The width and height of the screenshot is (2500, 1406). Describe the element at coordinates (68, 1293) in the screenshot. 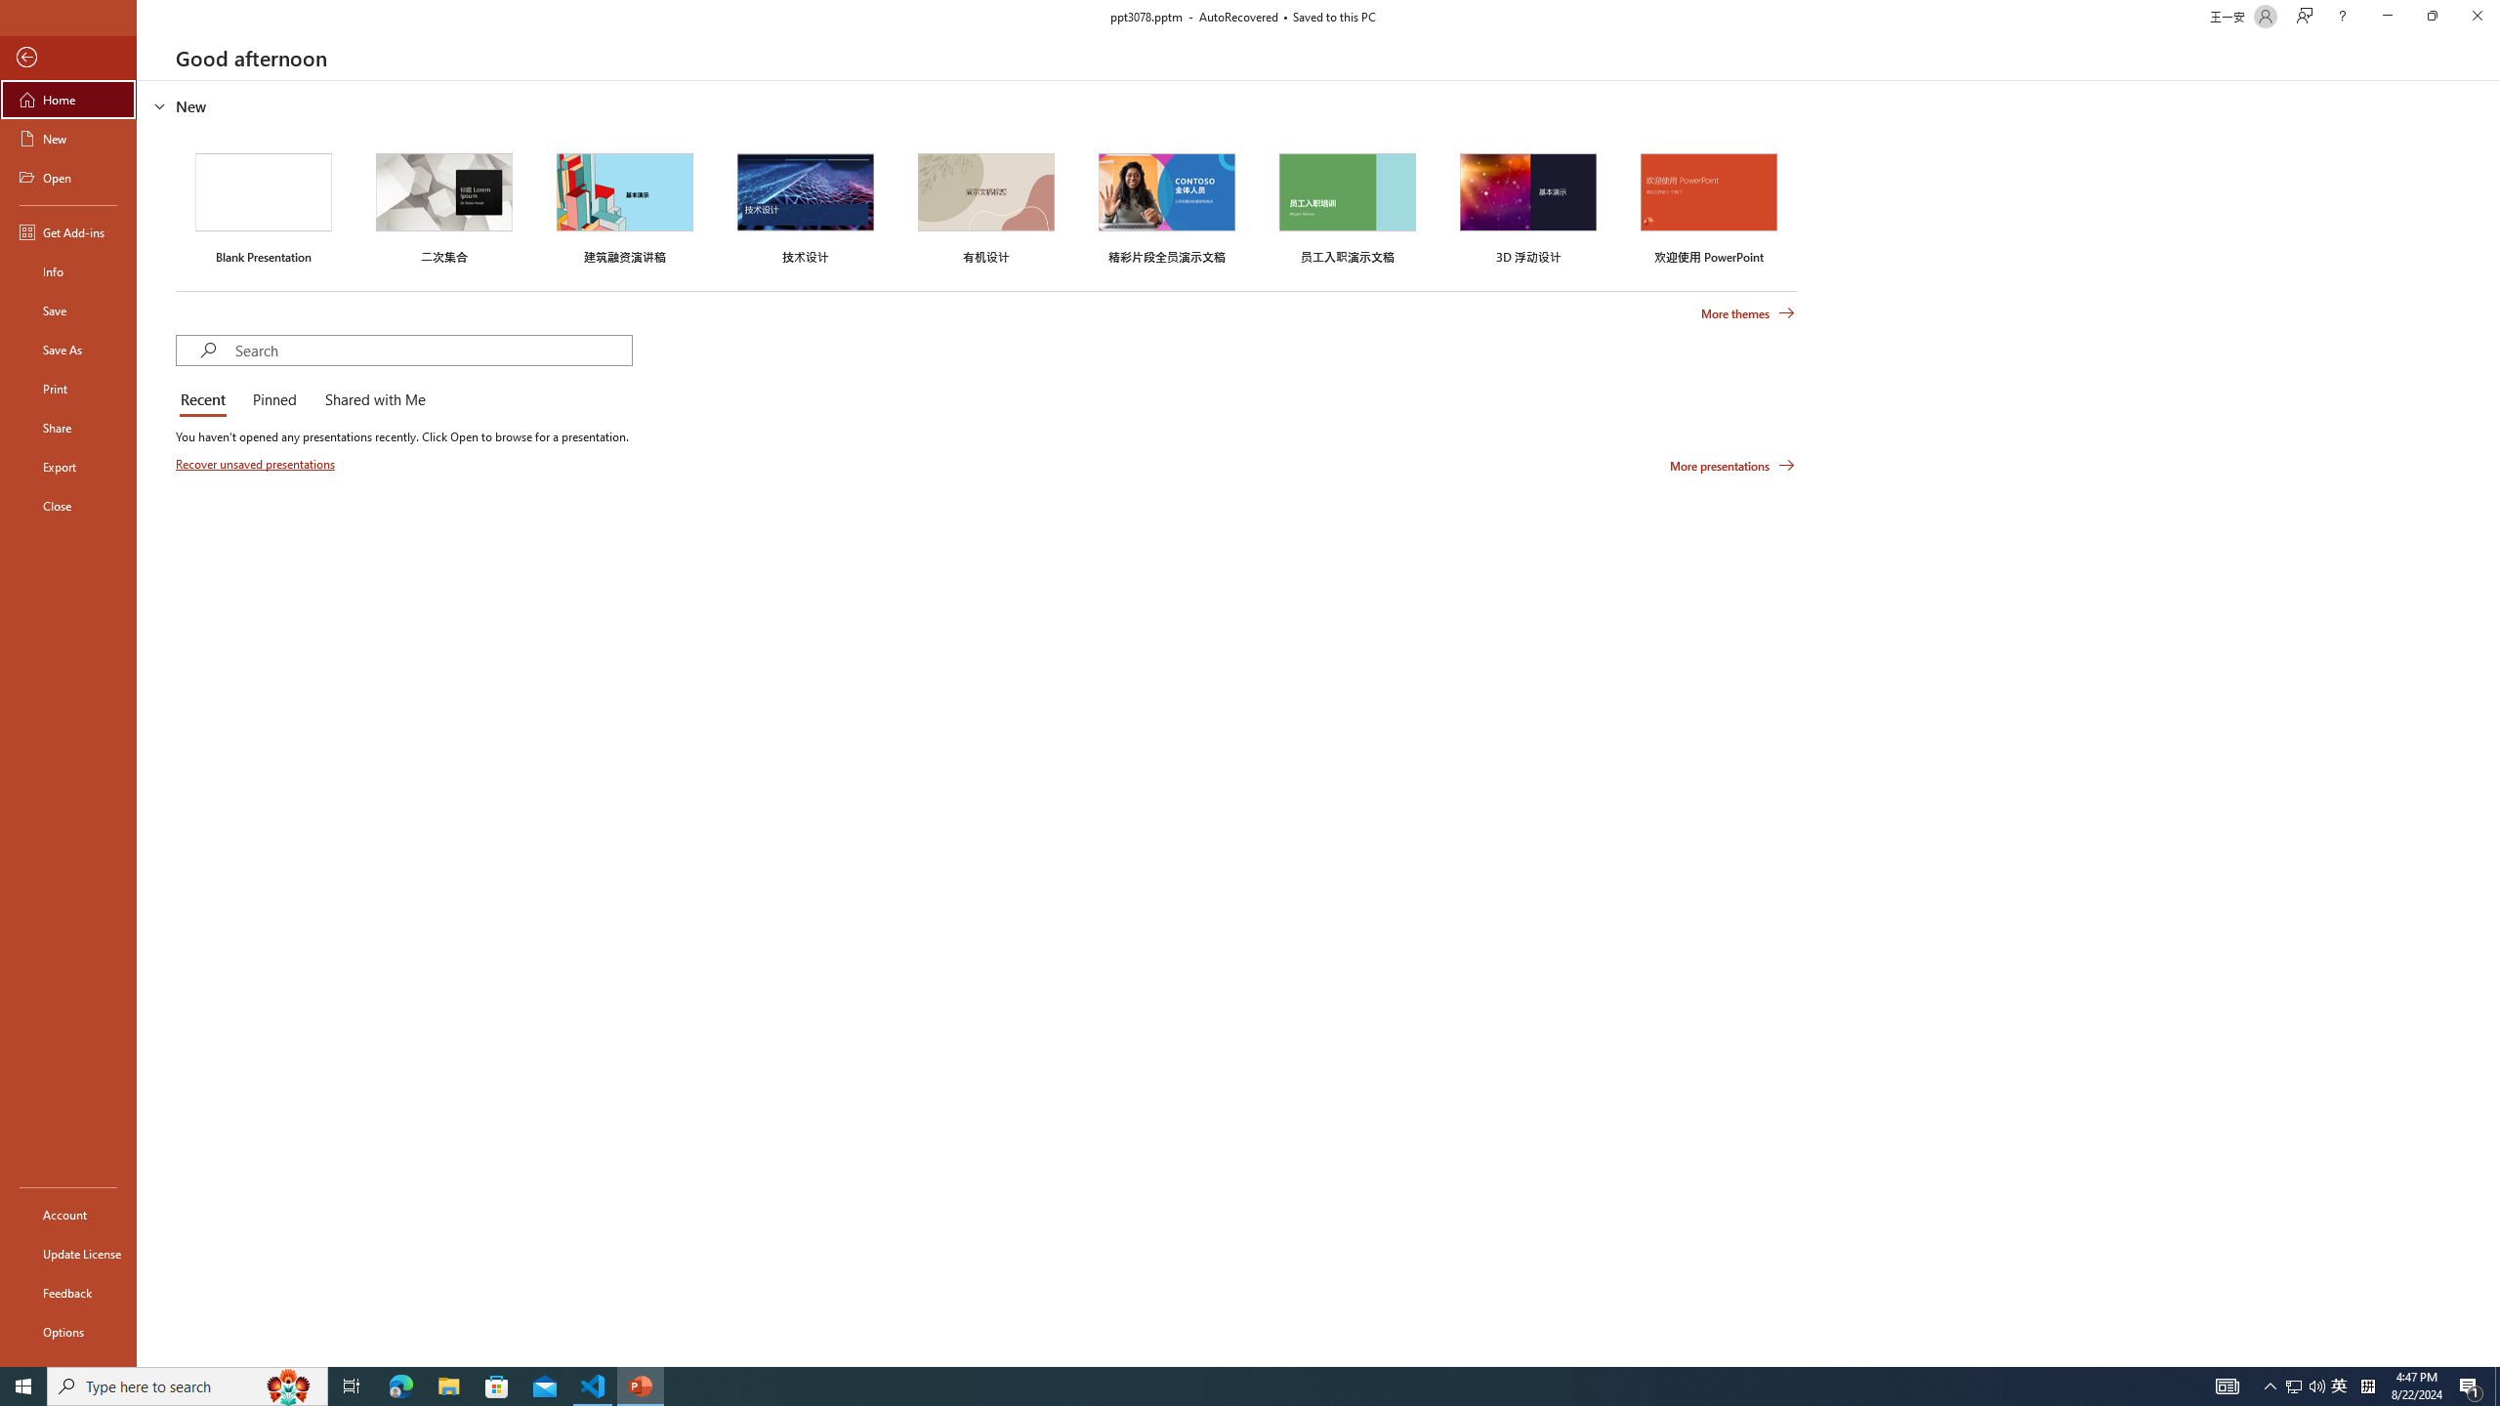

I see `Feedback` at that location.